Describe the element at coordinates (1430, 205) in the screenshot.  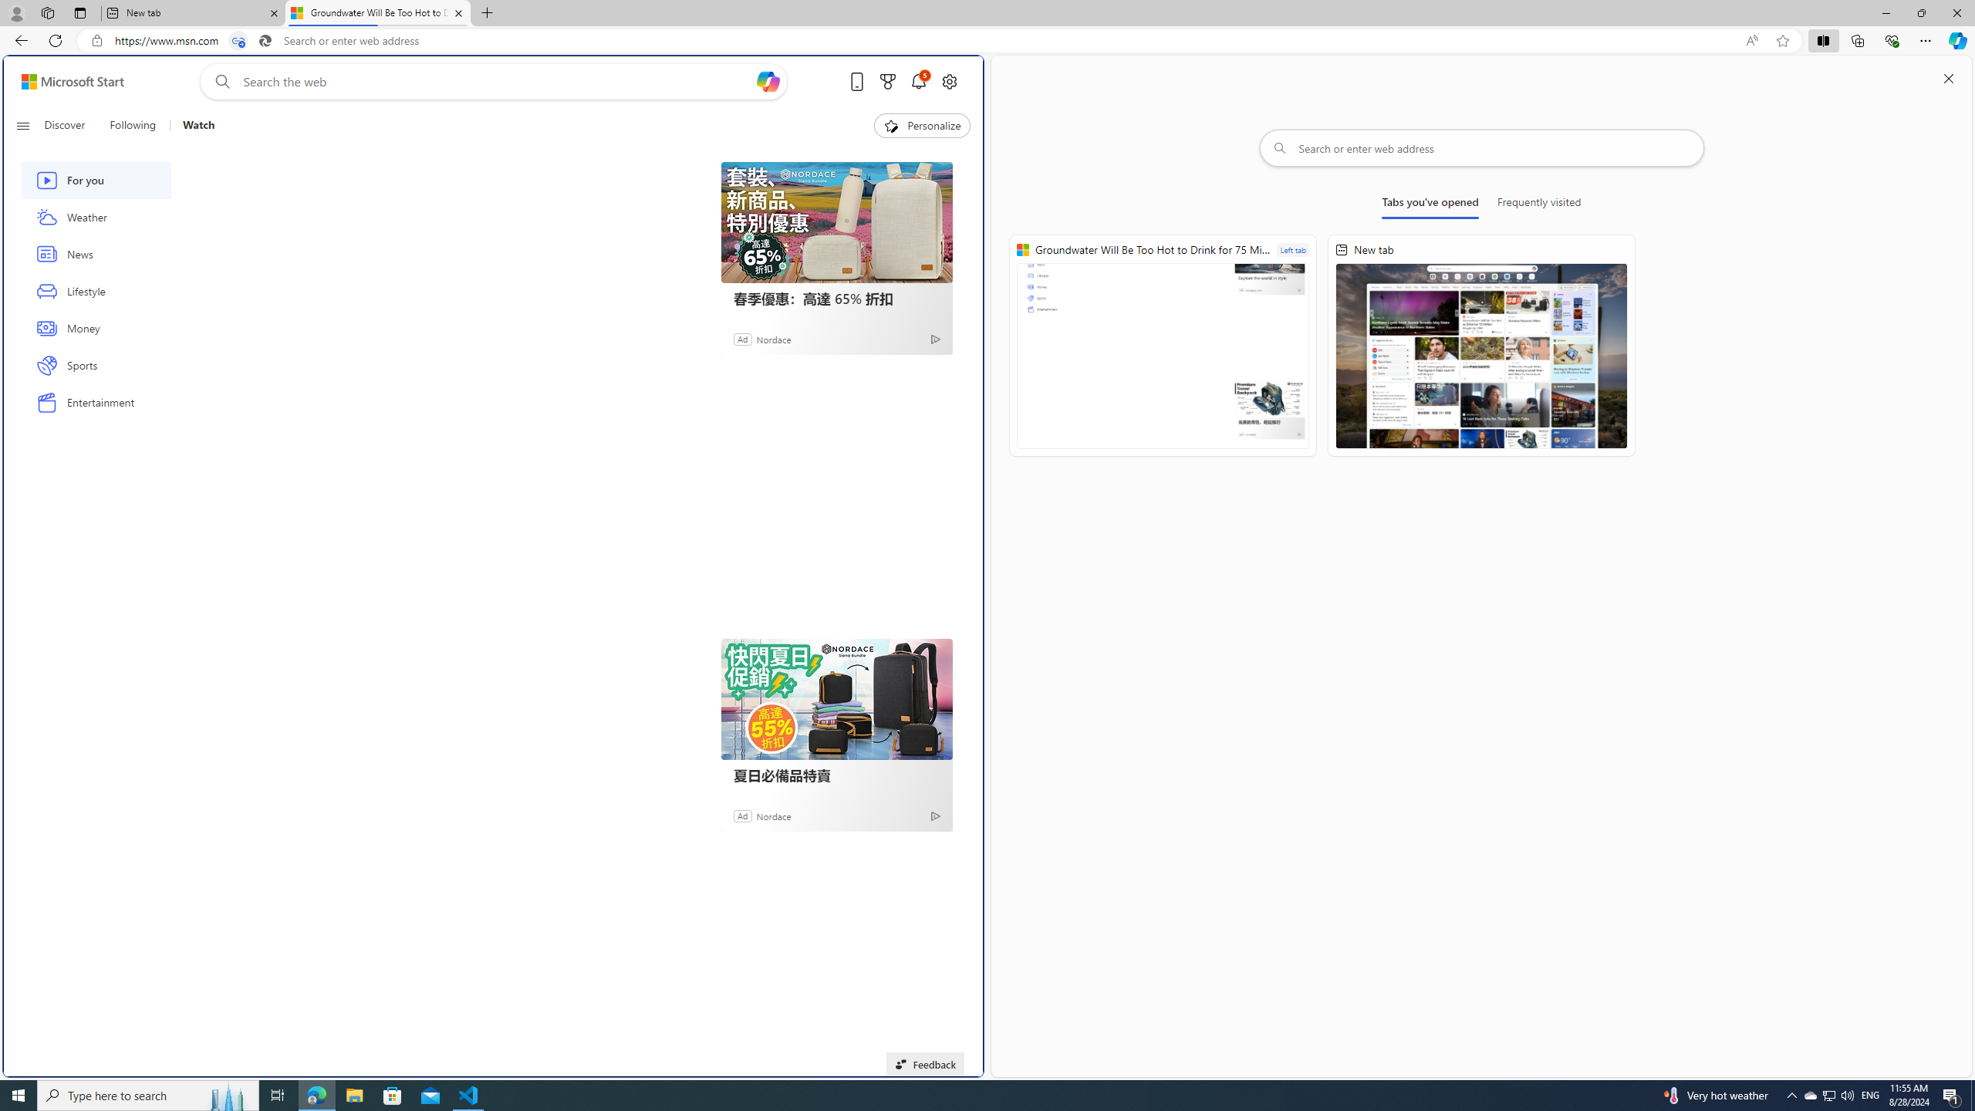
I see `Tabs you've opened` at that location.